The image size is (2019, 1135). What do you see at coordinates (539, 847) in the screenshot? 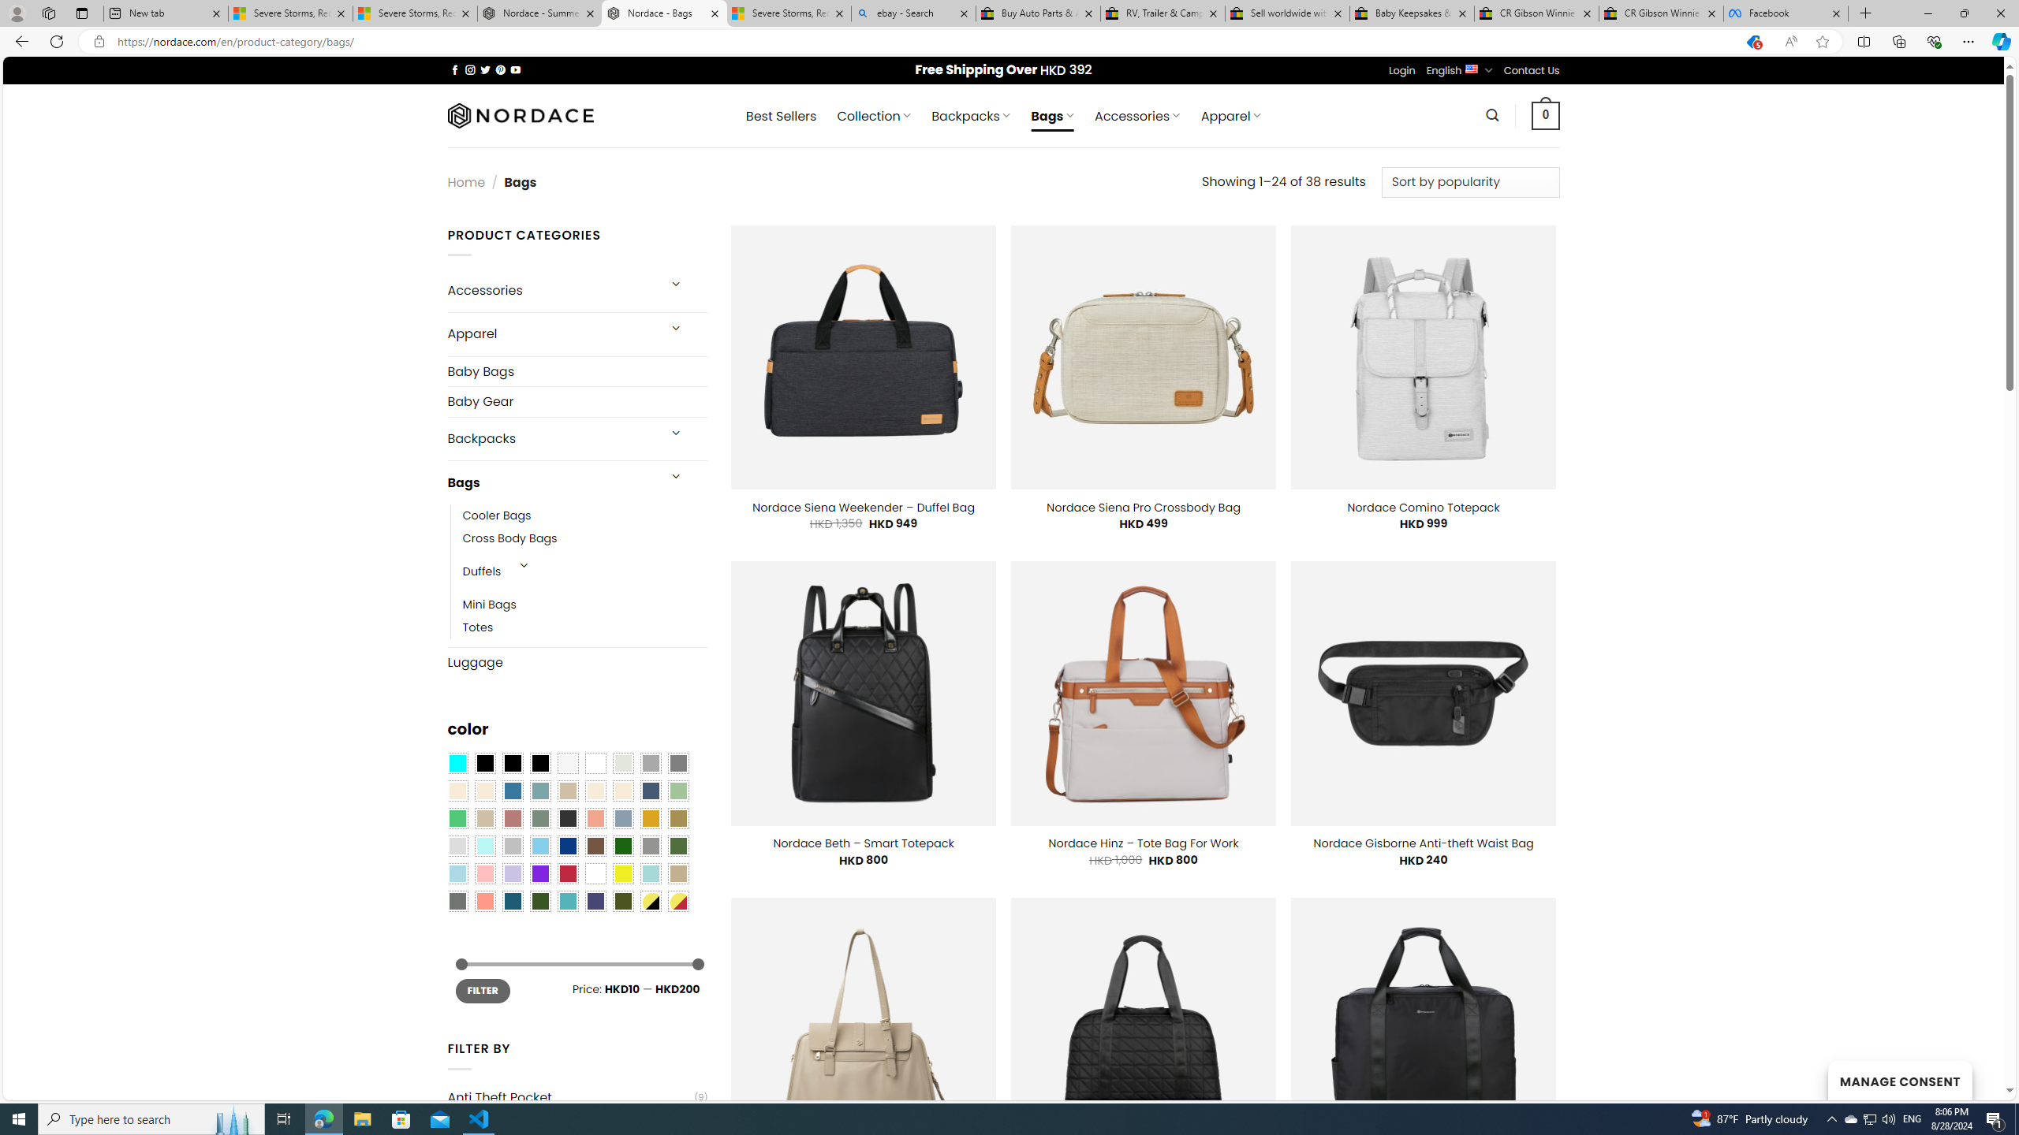
I see `Sky Blue` at bounding box center [539, 847].